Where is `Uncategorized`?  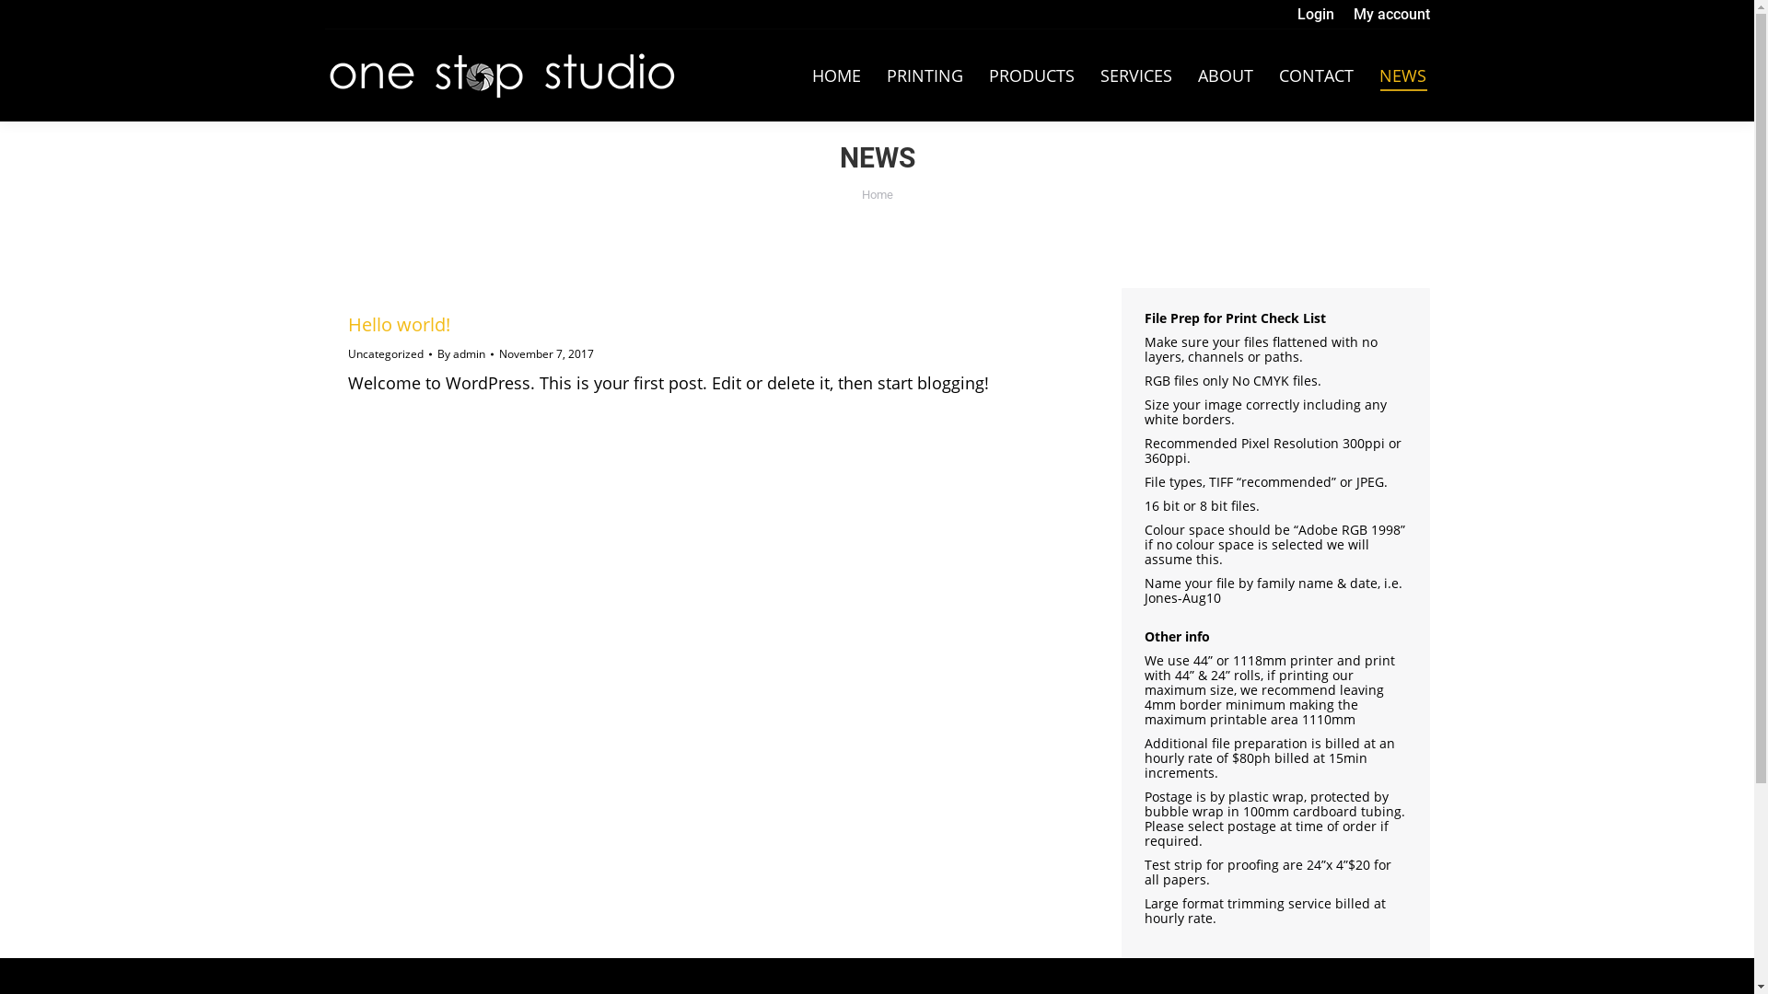 Uncategorized is located at coordinates (386, 353).